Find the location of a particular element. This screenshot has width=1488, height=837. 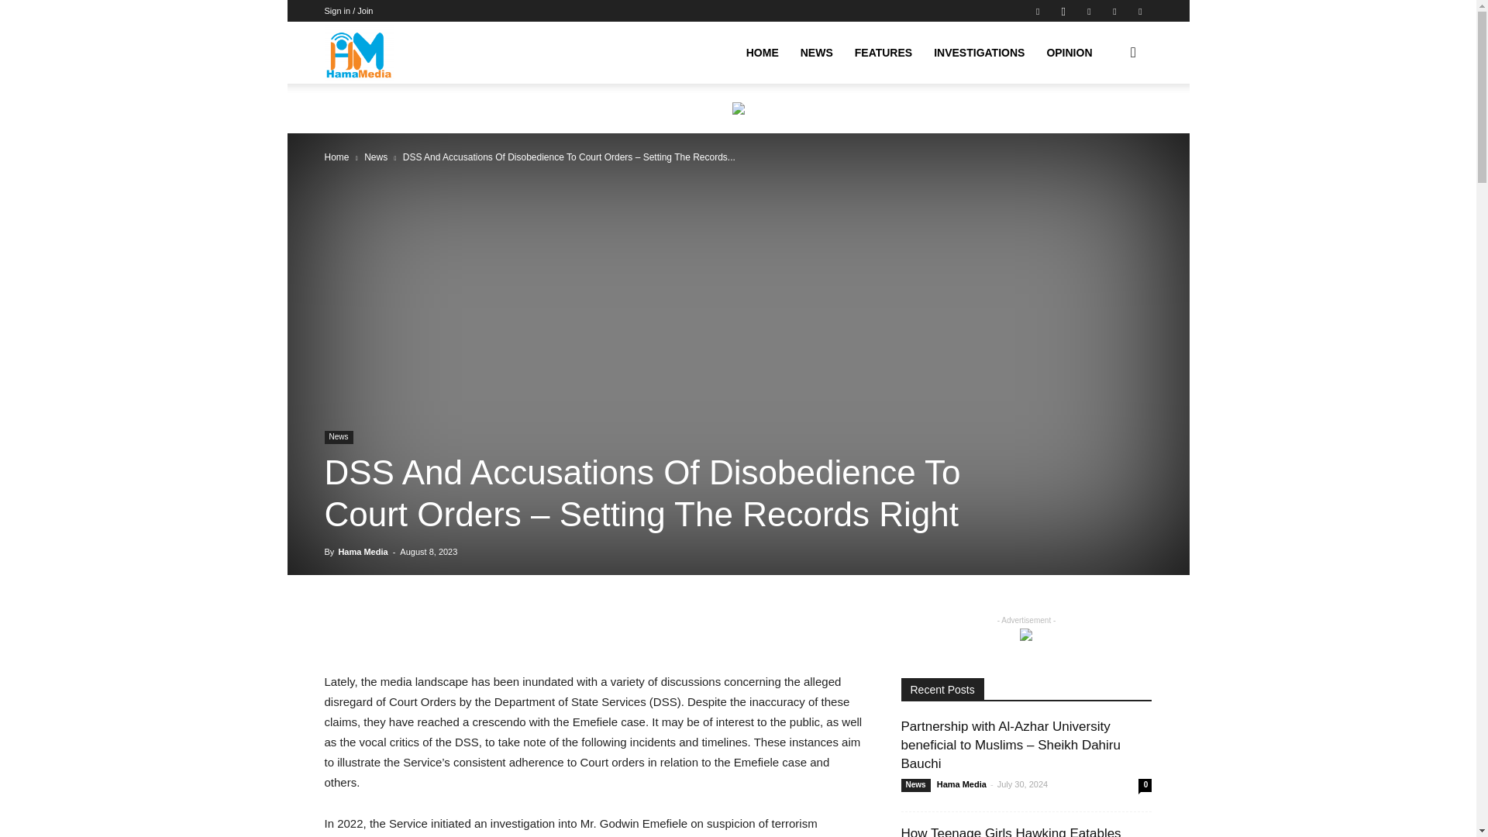

Facebook is located at coordinates (1037, 11).